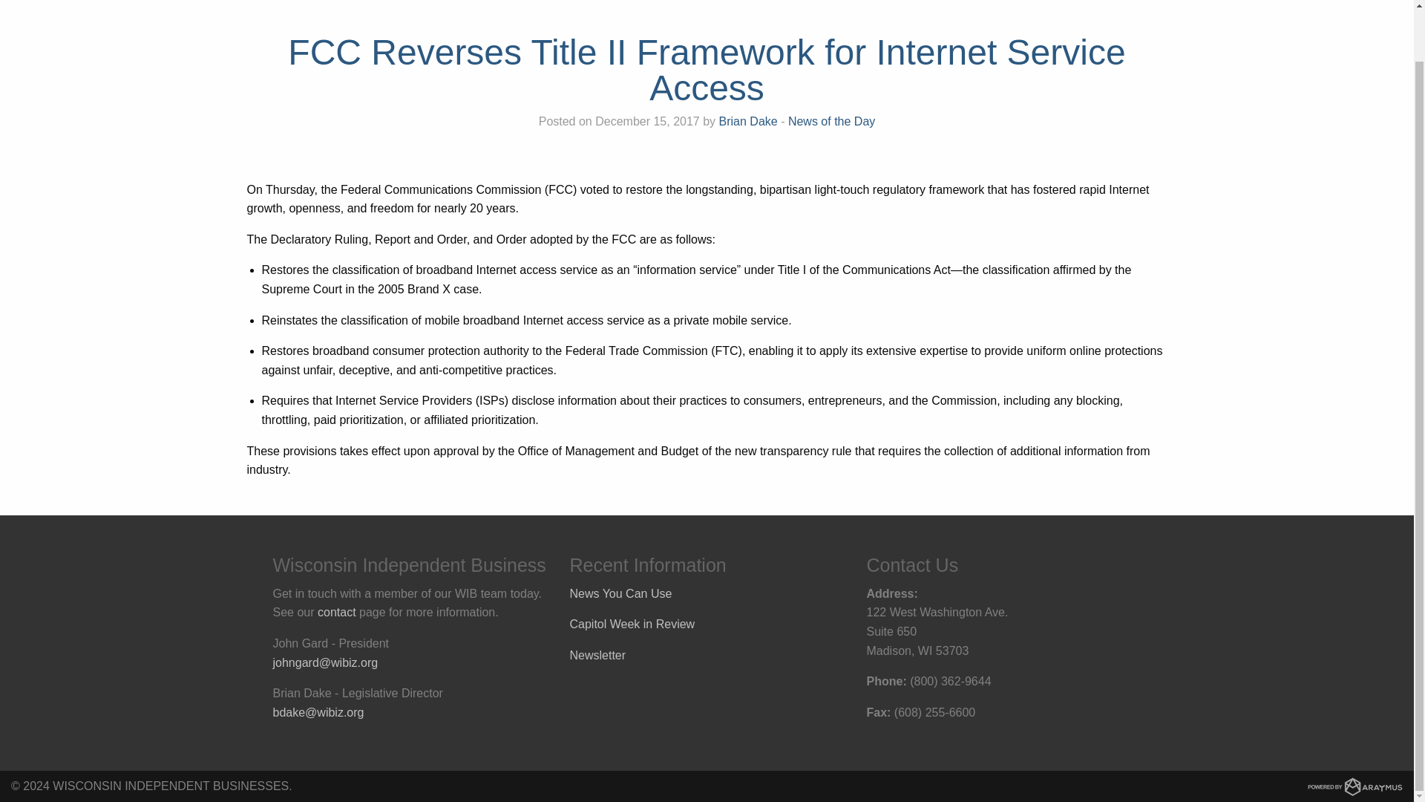 This screenshot has width=1425, height=802. What do you see at coordinates (621, 593) in the screenshot?
I see `News You Can Use` at bounding box center [621, 593].